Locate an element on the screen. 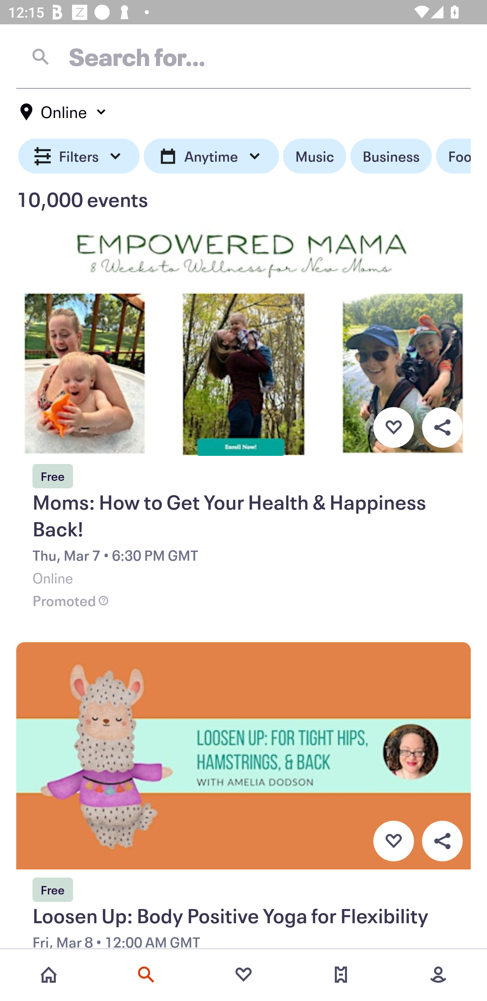 This screenshot has height=1001, width=487. Overflow menu button is located at coordinates (442, 841).